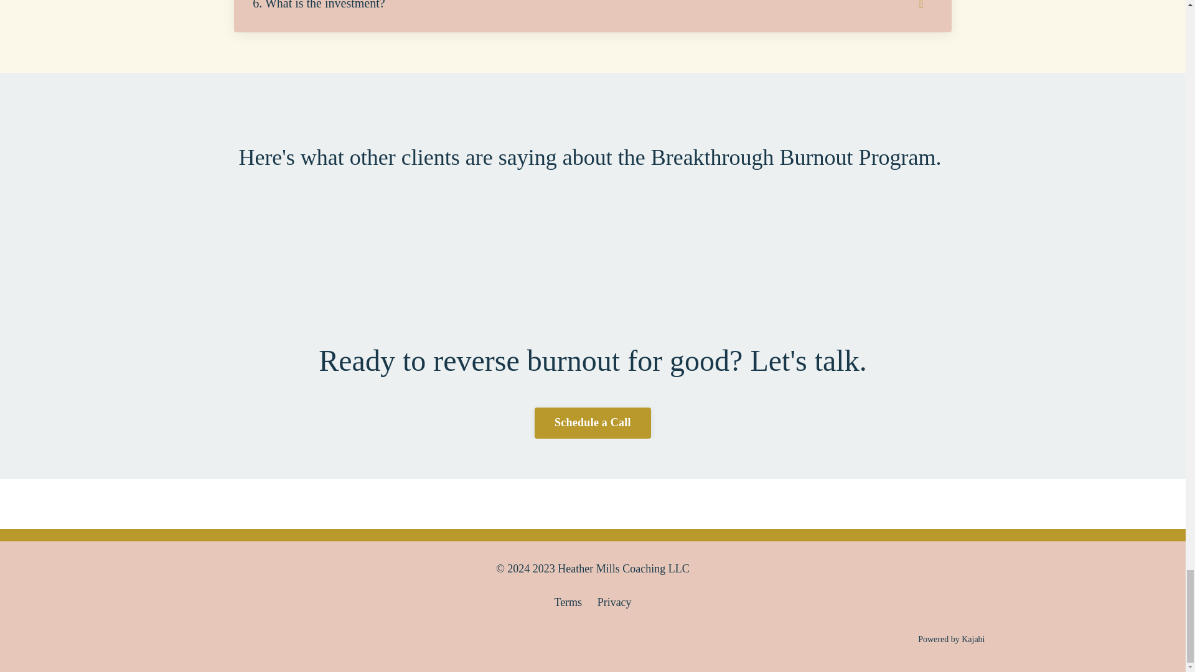 The image size is (1195, 672). What do you see at coordinates (593, 423) in the screenshot?
I see `Schedule a Call` at bounding box center [593, 423].